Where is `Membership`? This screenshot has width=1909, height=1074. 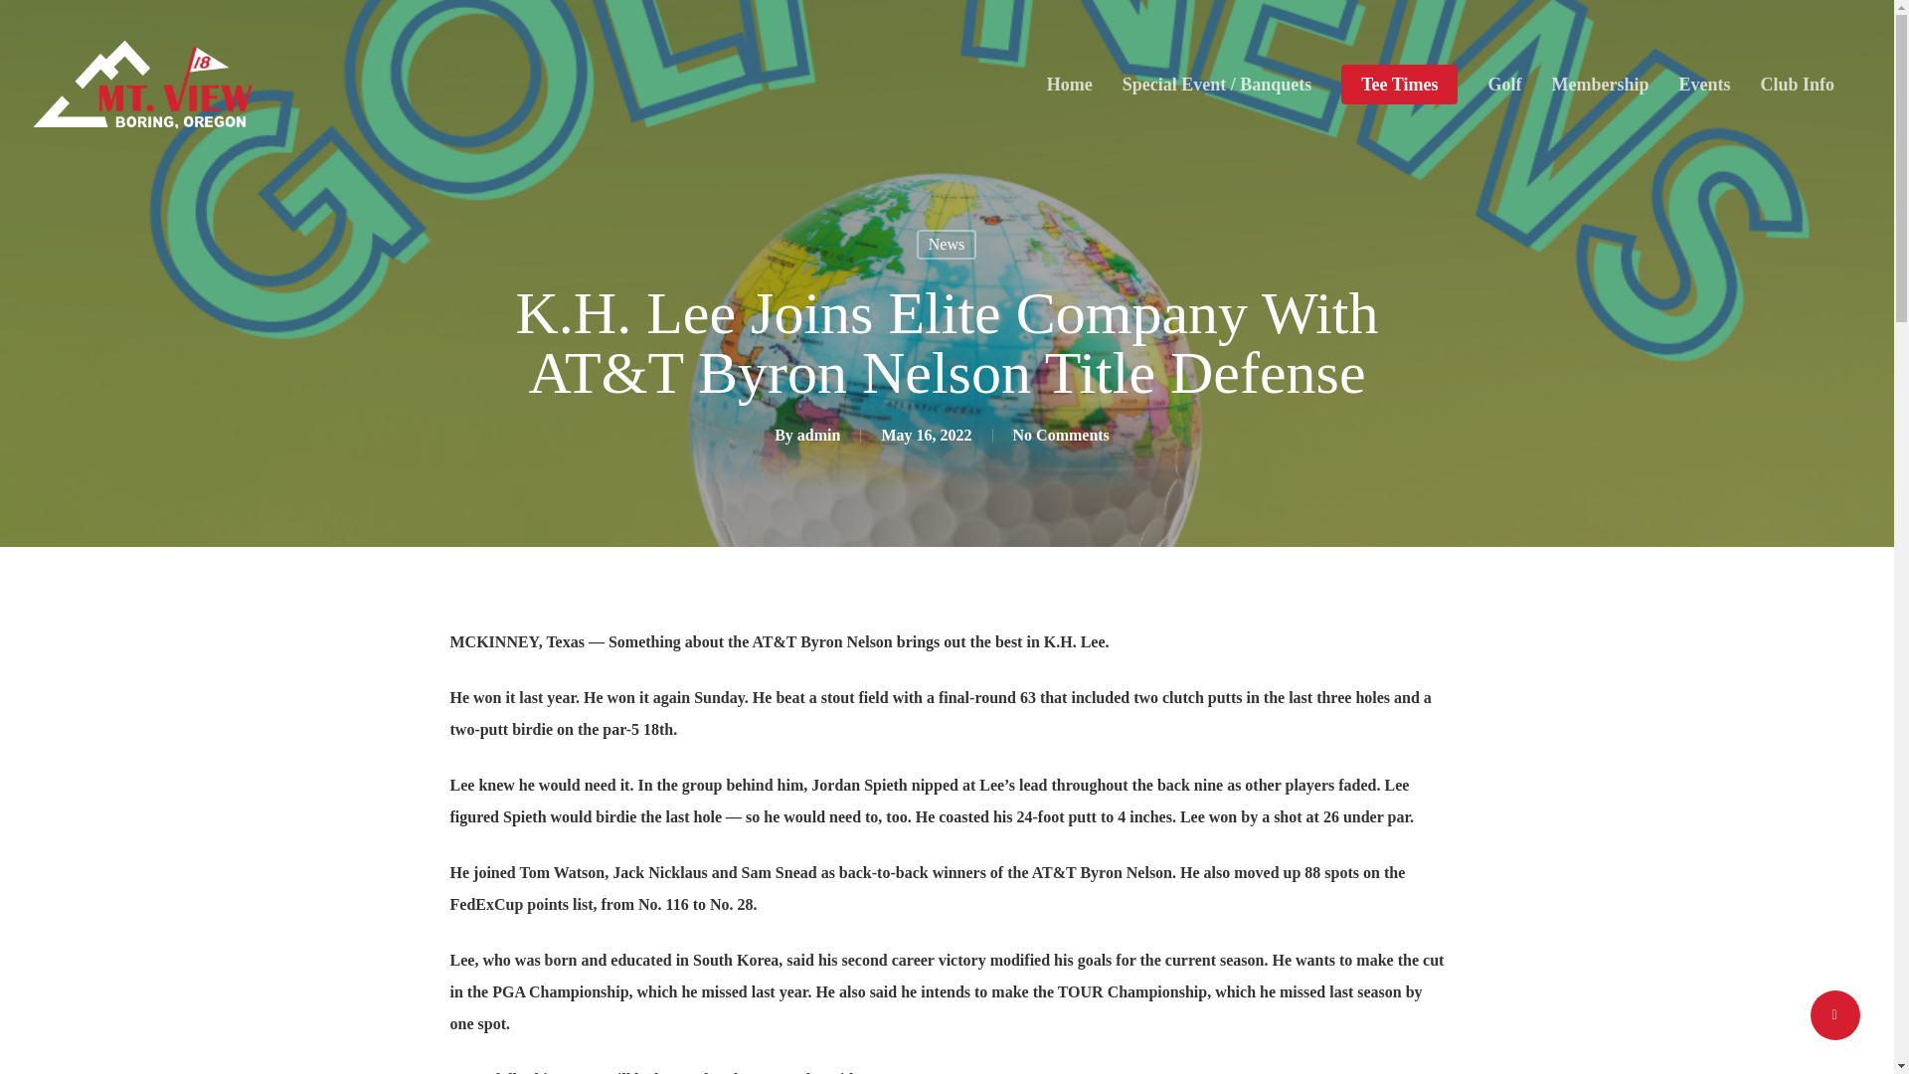 Membership is located at coordinates (1599, 85).